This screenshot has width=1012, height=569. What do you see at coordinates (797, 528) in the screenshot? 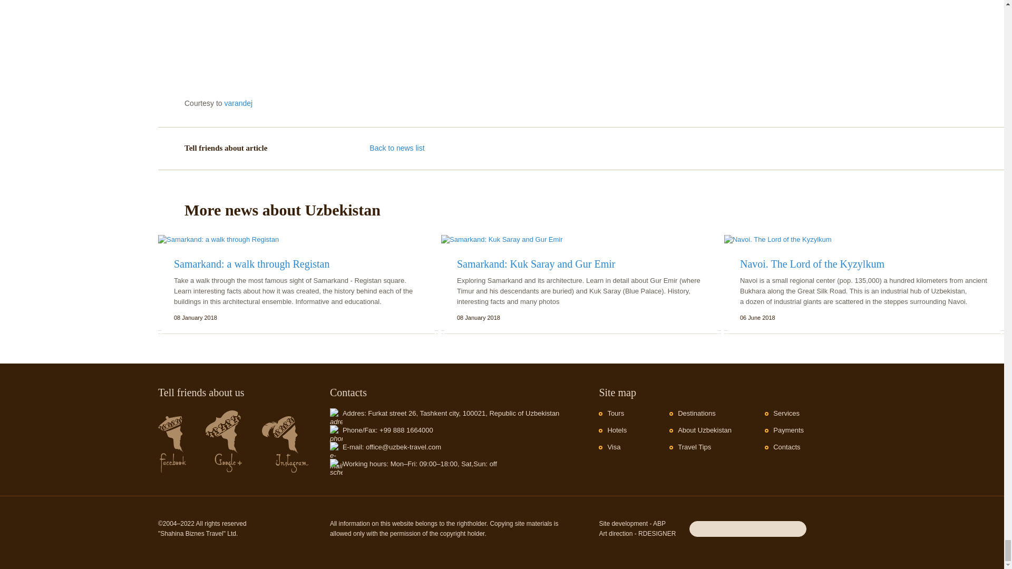
I see `Search` at bounding box center [797, 528].